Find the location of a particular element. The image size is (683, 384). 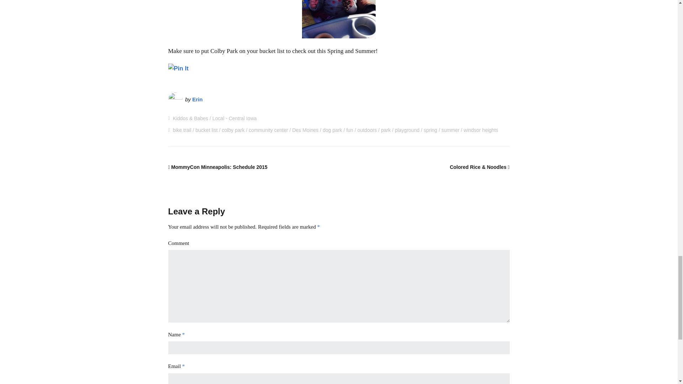

community center is located at coordinates (268, 130).